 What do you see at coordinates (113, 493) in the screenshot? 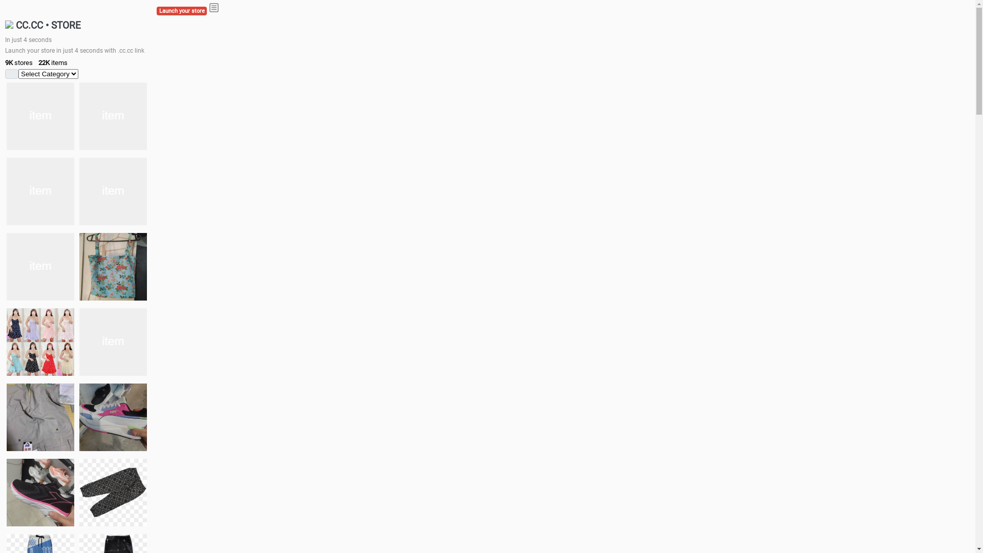
I see `Short pant` at bounding box center [113, 493].